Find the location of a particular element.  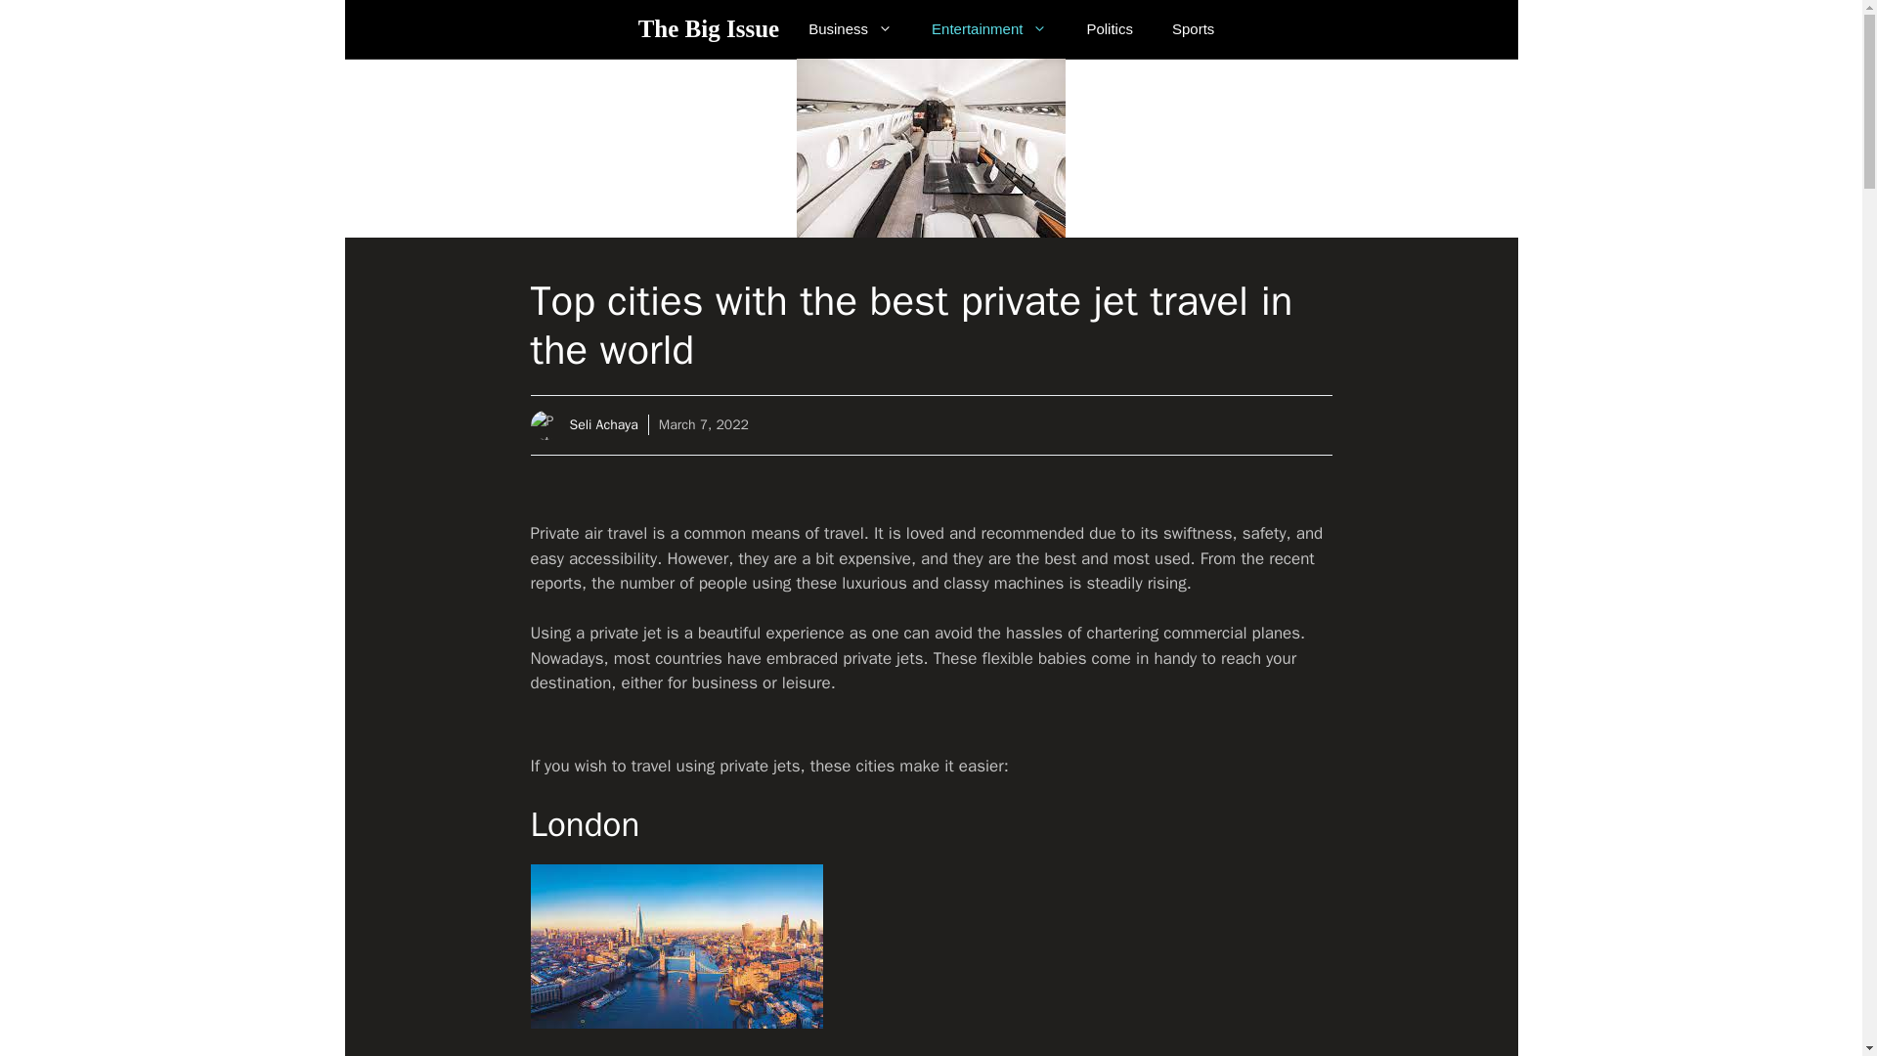

Entertainment is located at coordinates (989, 29).